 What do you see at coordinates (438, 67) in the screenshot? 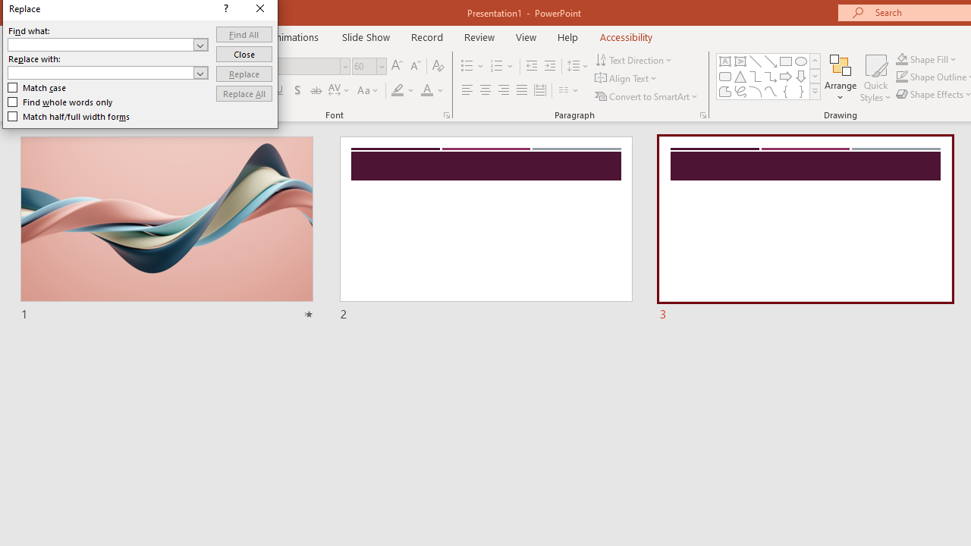
I see `Clear Formatting` at bounding box center [438, 67].